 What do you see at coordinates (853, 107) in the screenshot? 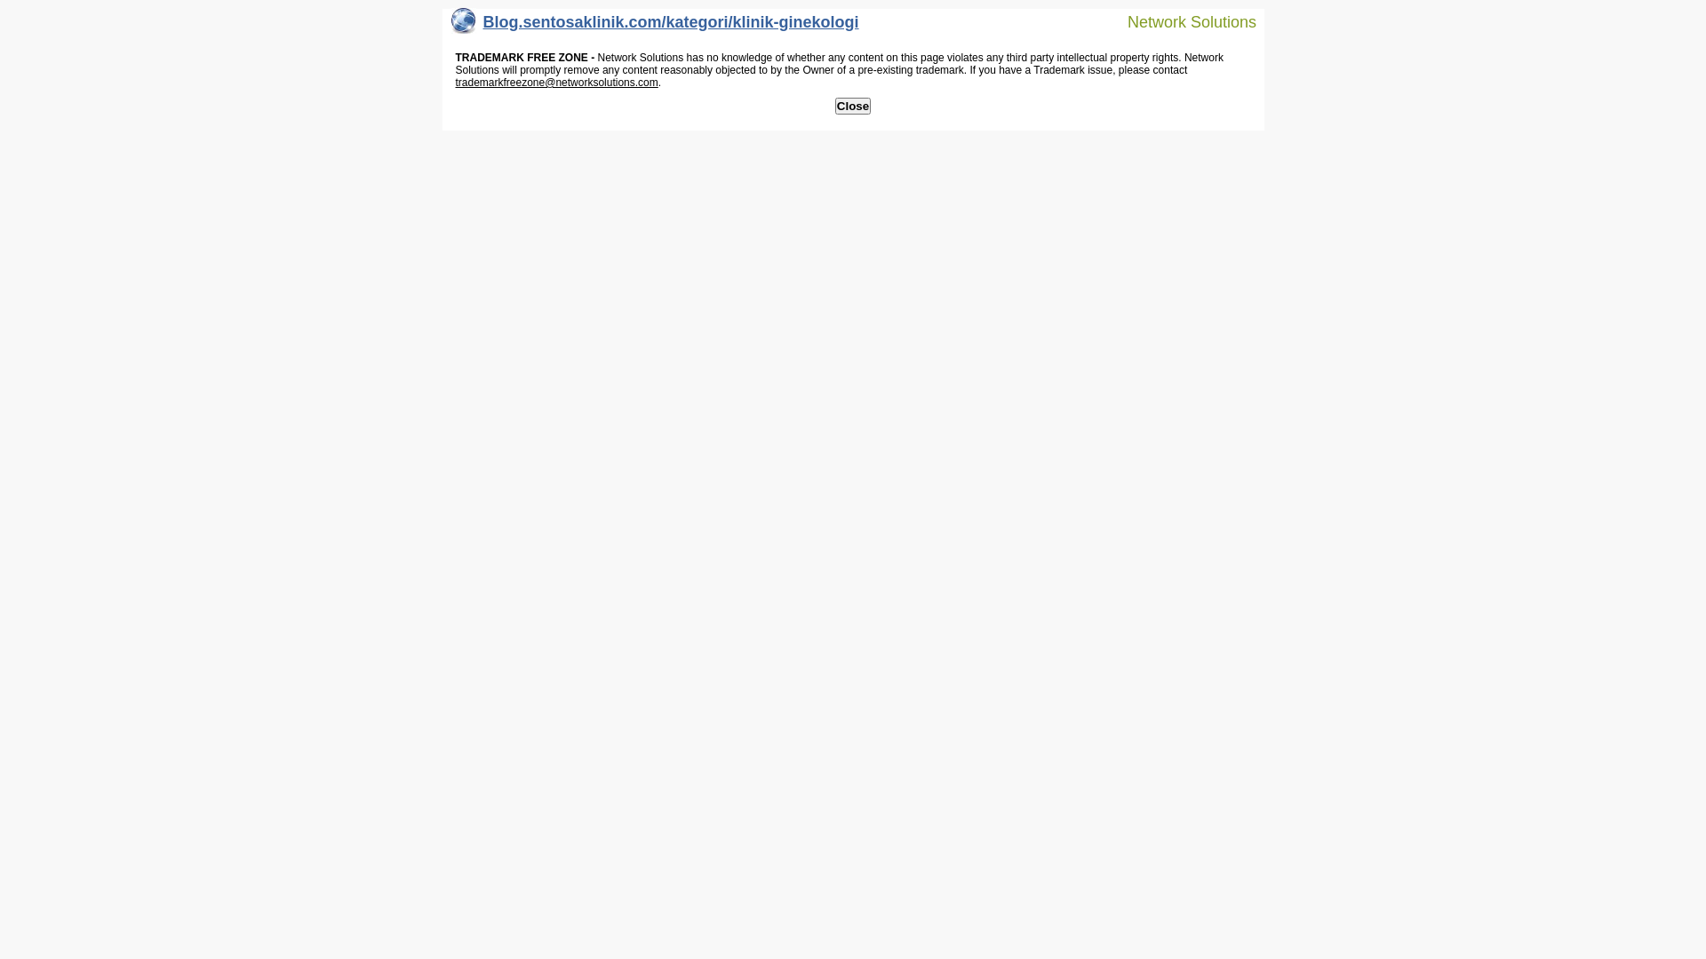
I see `Close` at bounding box center [853, 107].